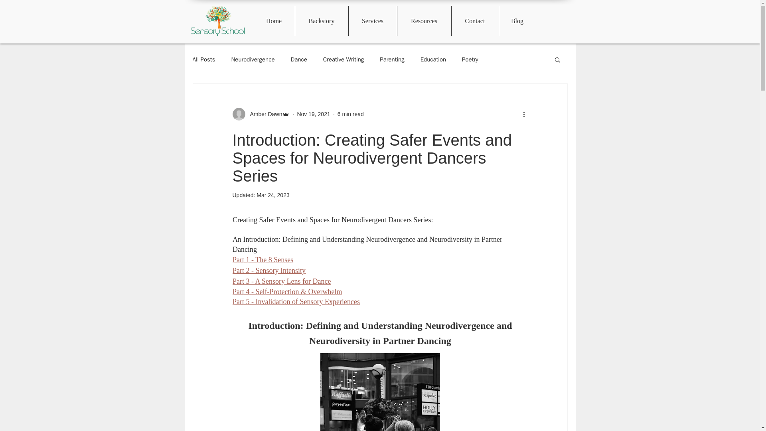  I want to click on Poetry, so click(470, 59).